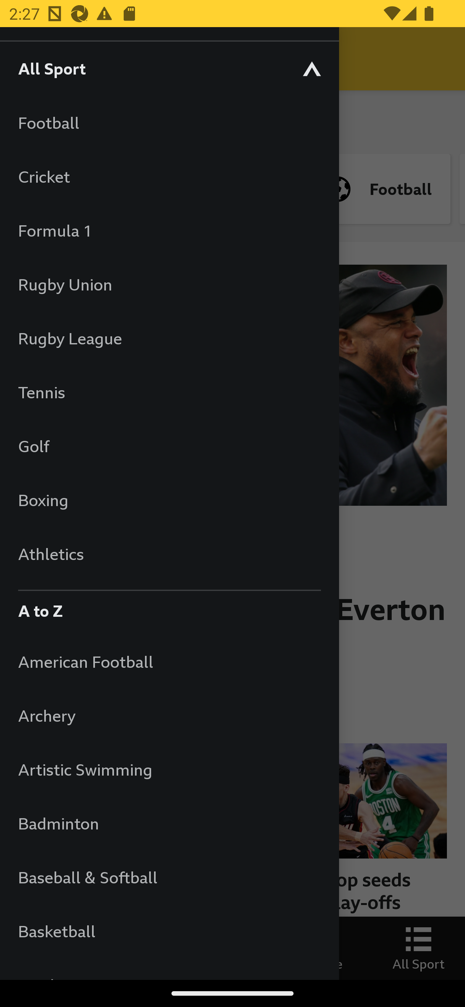 This screenshot has width=465, height=1007. I want to click on American Football, so click(169, 662).